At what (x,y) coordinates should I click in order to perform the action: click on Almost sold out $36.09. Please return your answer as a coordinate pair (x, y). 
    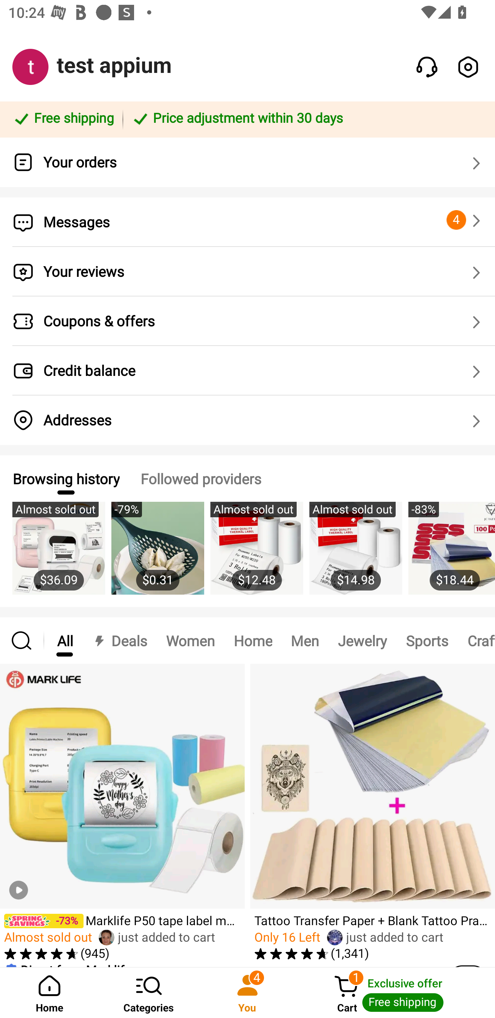
    Looking at the image, I should click on (58, 554).